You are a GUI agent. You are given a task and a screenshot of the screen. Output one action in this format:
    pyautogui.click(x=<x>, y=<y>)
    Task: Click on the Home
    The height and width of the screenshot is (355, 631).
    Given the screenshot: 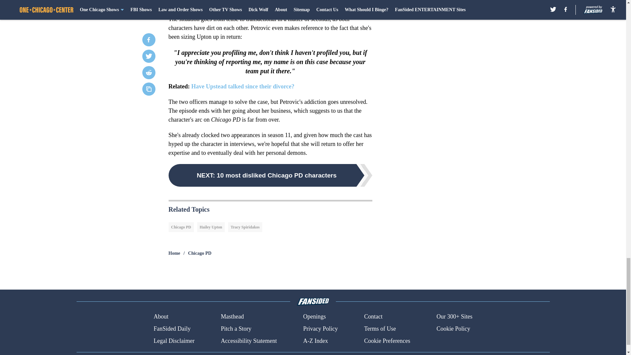 What is the action you would take?
    pyautogui.click(x=174, y=253)
    